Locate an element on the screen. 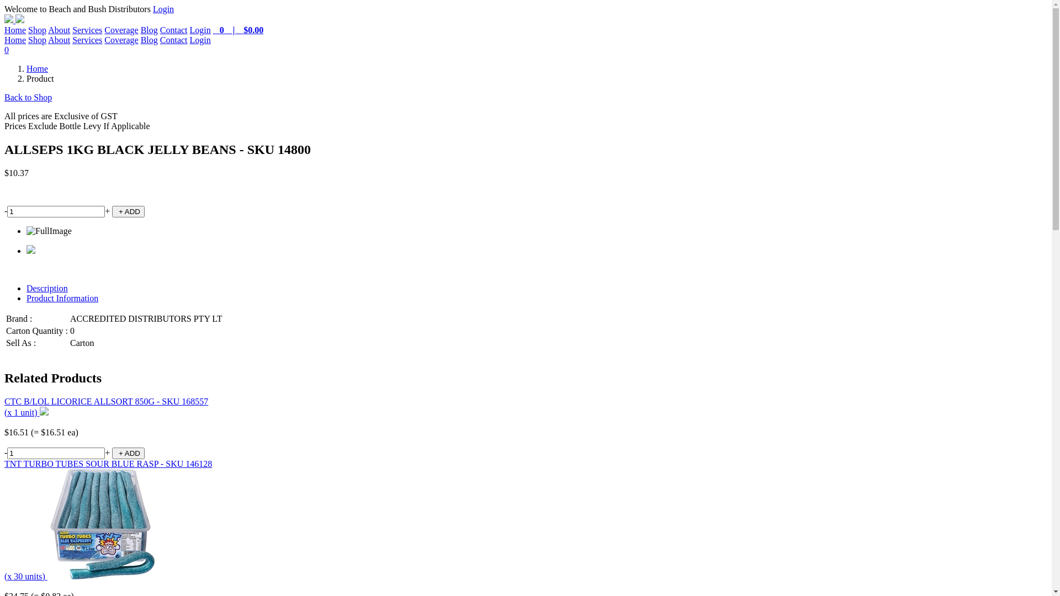 The height and width of the screenshot is (596, 1060). About is located at coordinates (59, 40).